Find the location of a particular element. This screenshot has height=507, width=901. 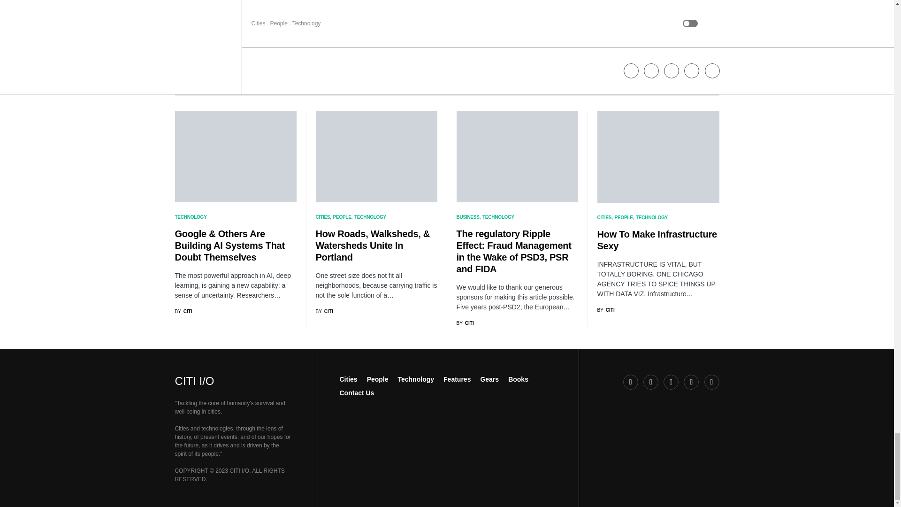

View all posts by citi is located at coordinates (324, 311).